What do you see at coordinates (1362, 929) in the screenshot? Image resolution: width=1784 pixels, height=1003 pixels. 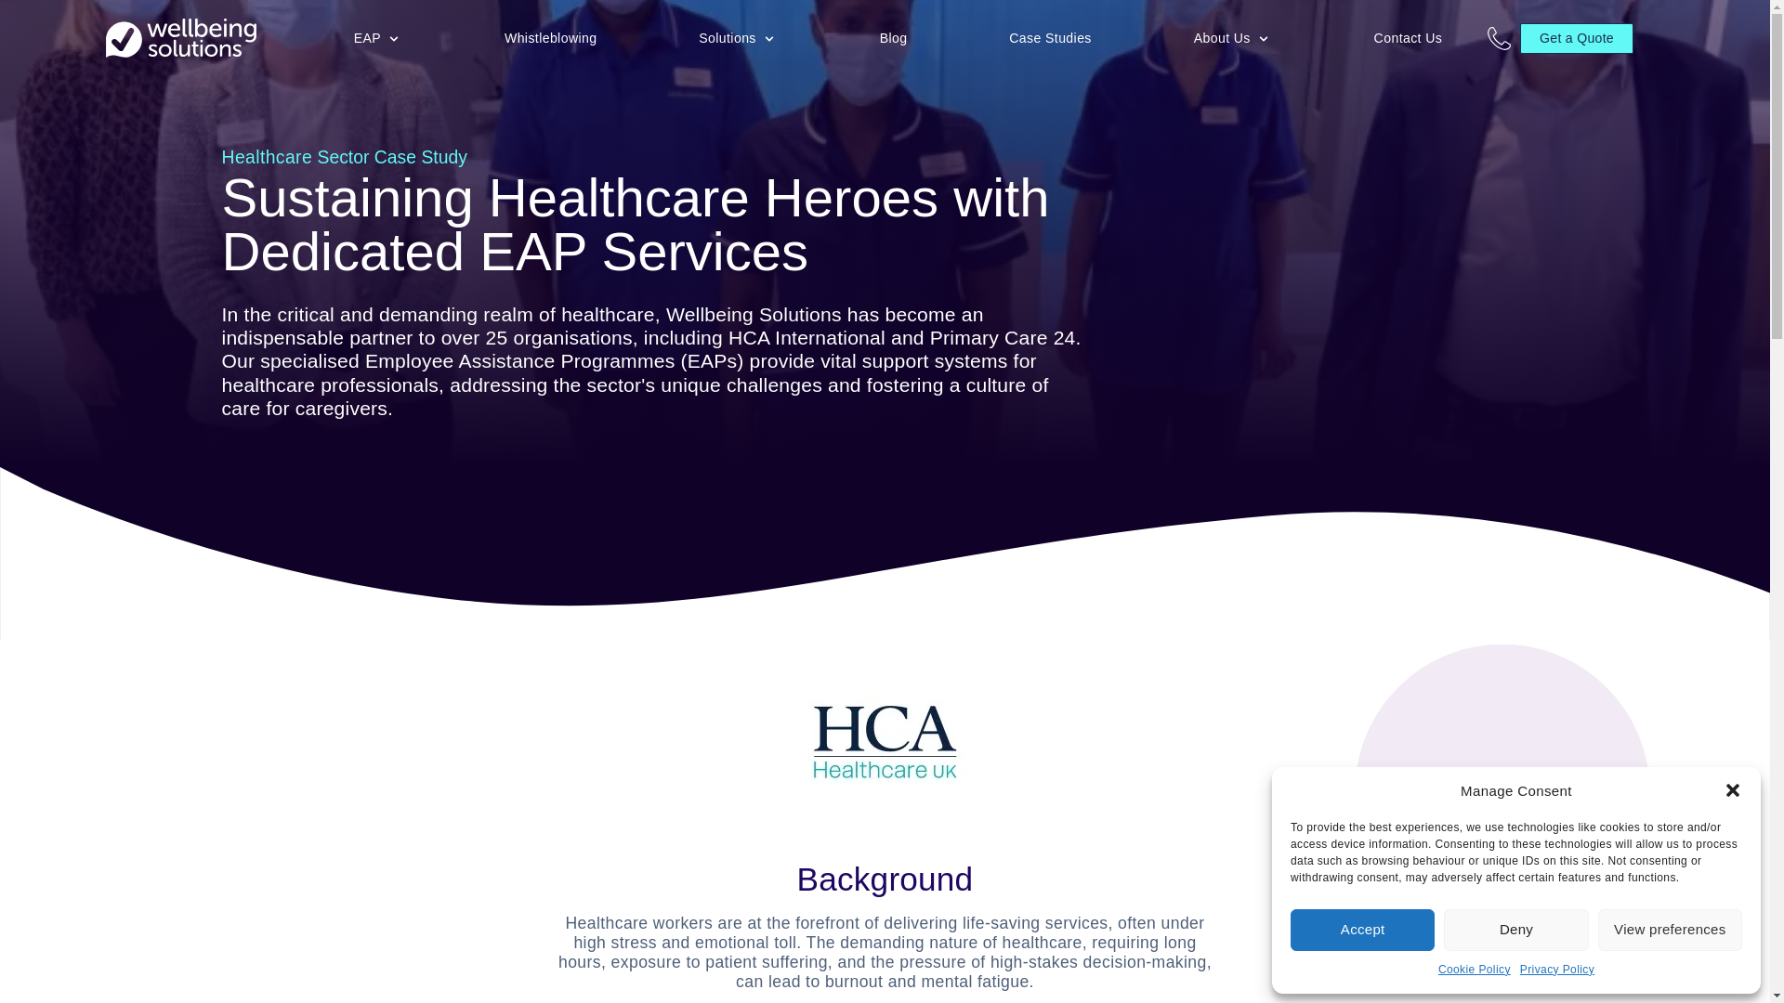 I see `Accept` at bounding box center [1362, 929].